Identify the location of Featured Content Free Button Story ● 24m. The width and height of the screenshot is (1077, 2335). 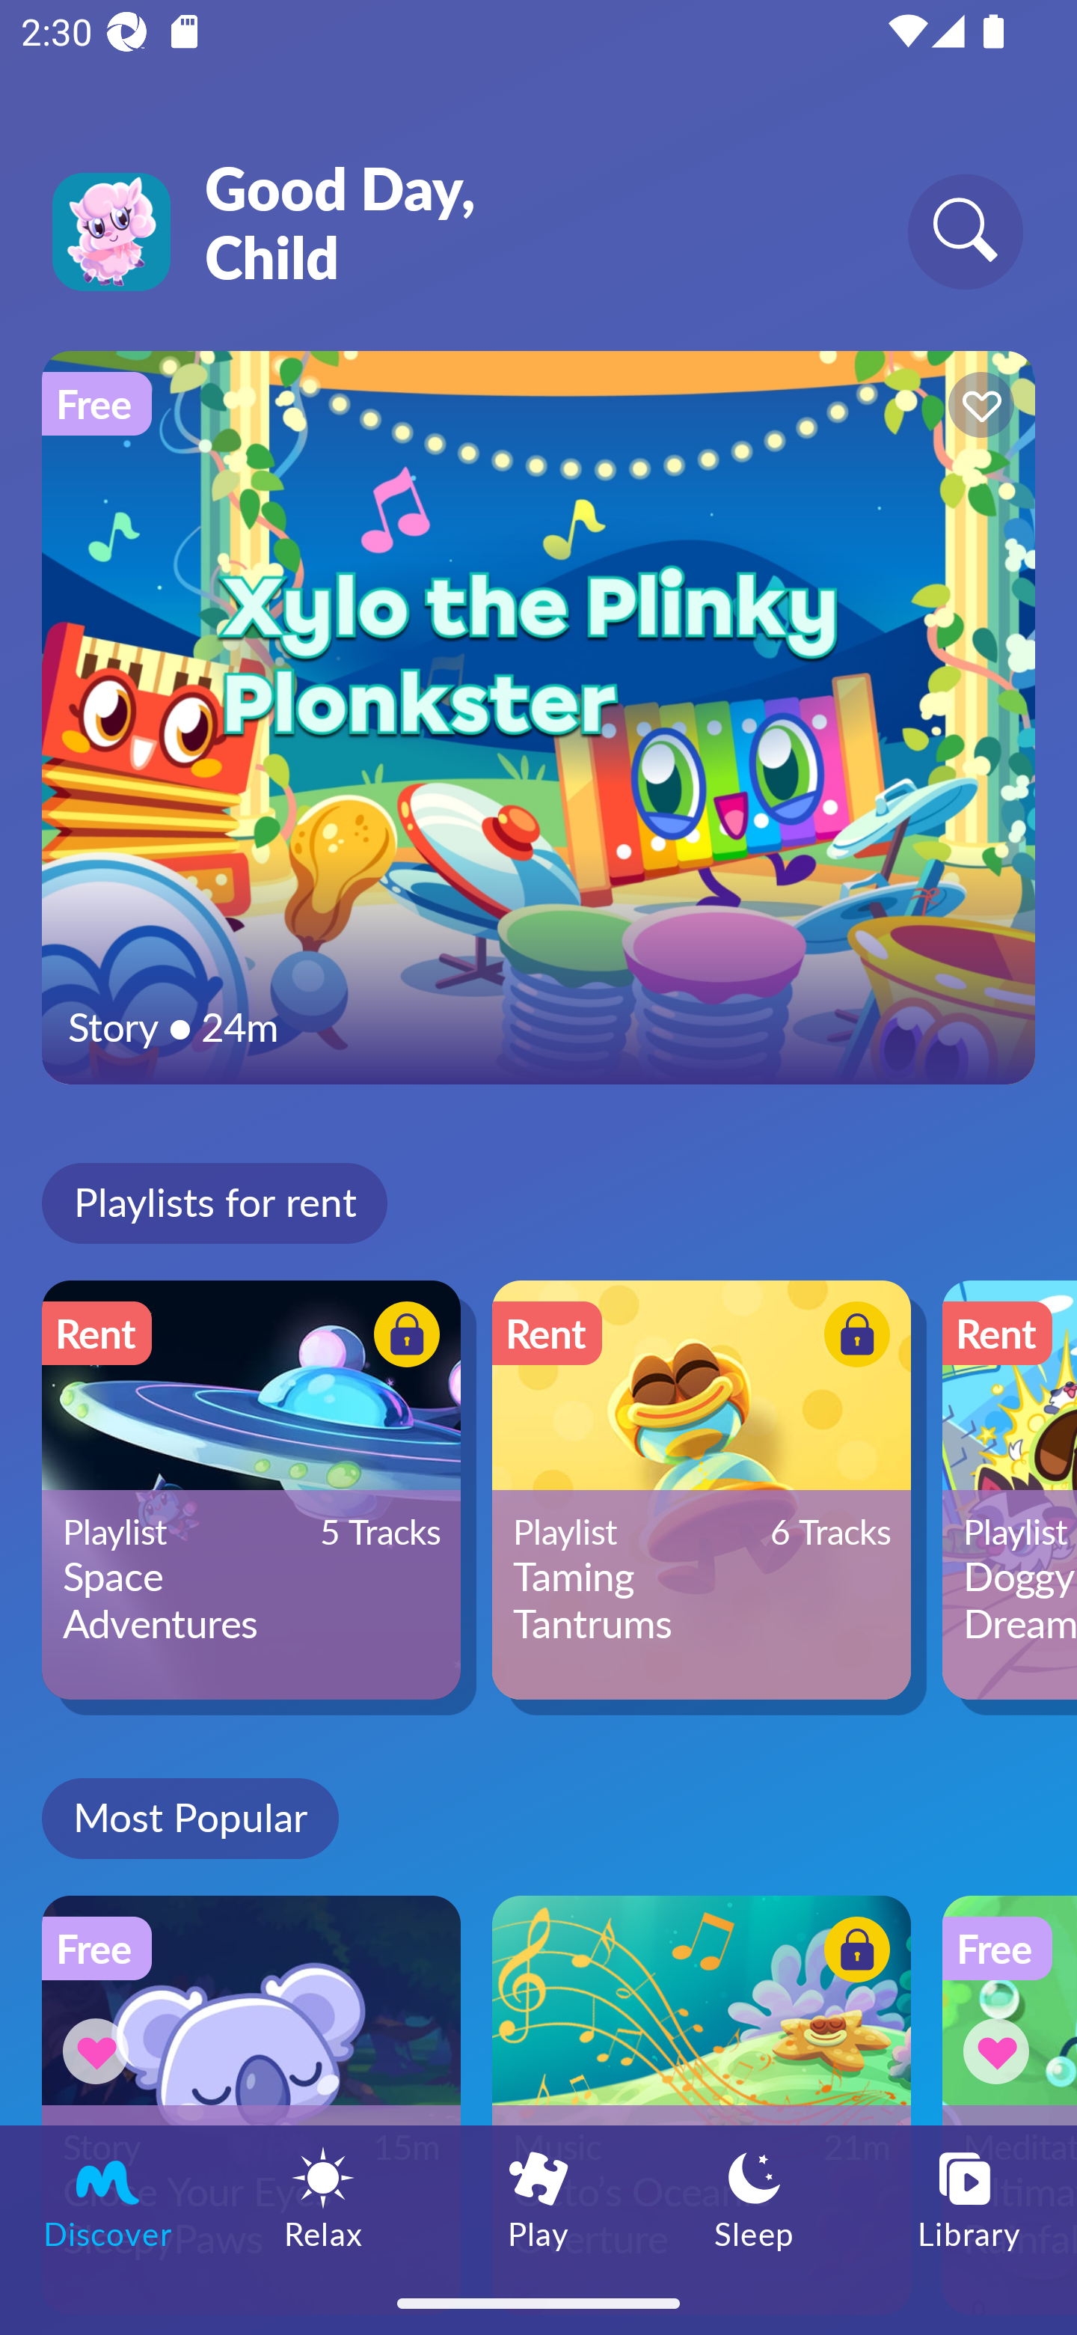
(538, 717).